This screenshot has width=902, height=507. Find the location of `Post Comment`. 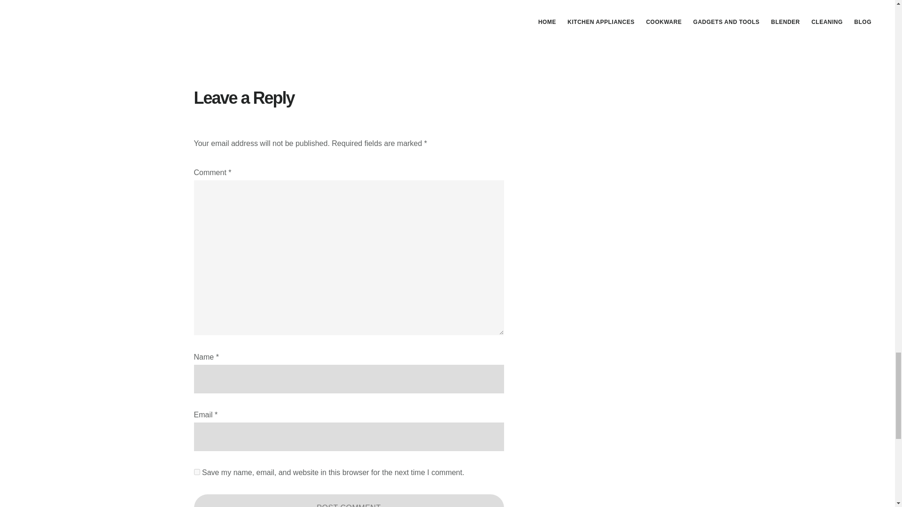

Post Comment is located at coordinates (349, 500).